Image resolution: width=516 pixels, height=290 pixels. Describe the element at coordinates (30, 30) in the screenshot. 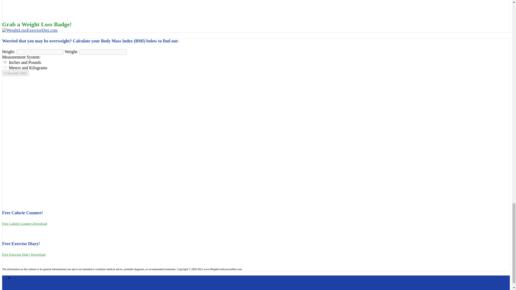

I see `Click to grab the badge` at that location.